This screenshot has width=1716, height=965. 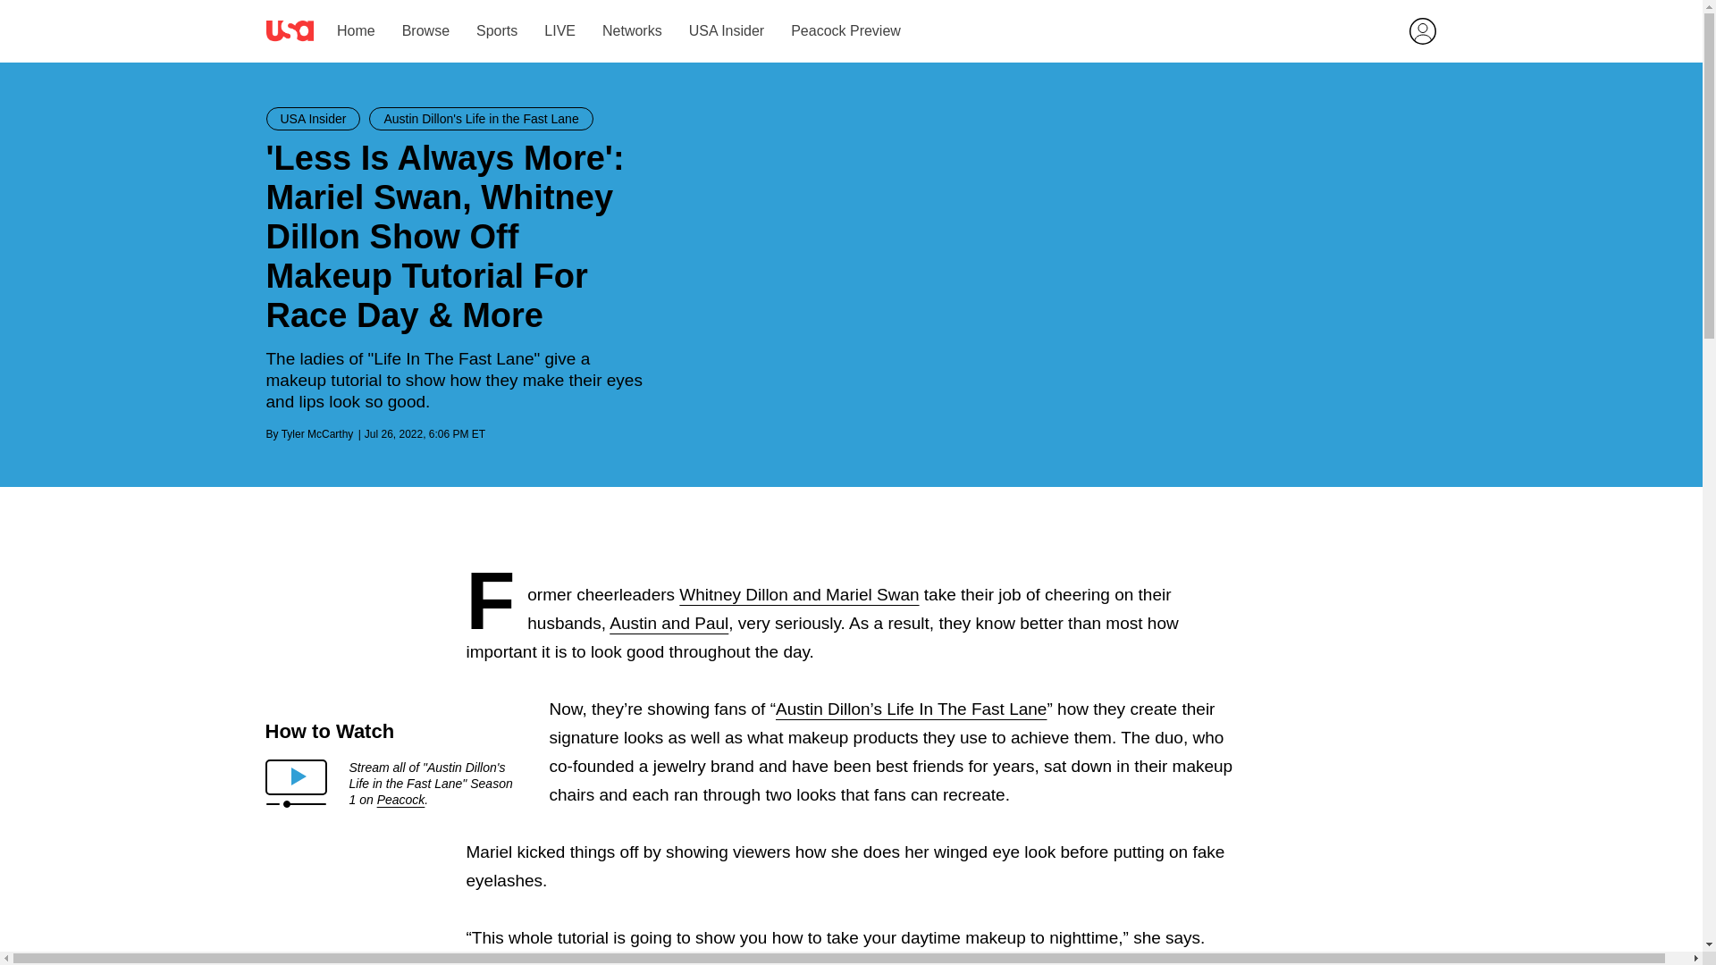 What do you see at coordinates (401, 799) in the screenshot?
I see `Peacock` at bounding box center [401, 799].